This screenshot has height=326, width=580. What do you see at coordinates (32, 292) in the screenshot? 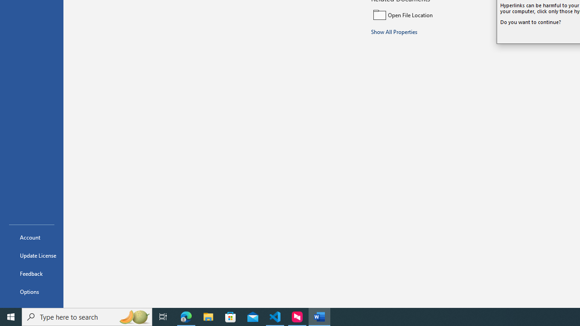
I see `Options` at bounding box center [32, 292].